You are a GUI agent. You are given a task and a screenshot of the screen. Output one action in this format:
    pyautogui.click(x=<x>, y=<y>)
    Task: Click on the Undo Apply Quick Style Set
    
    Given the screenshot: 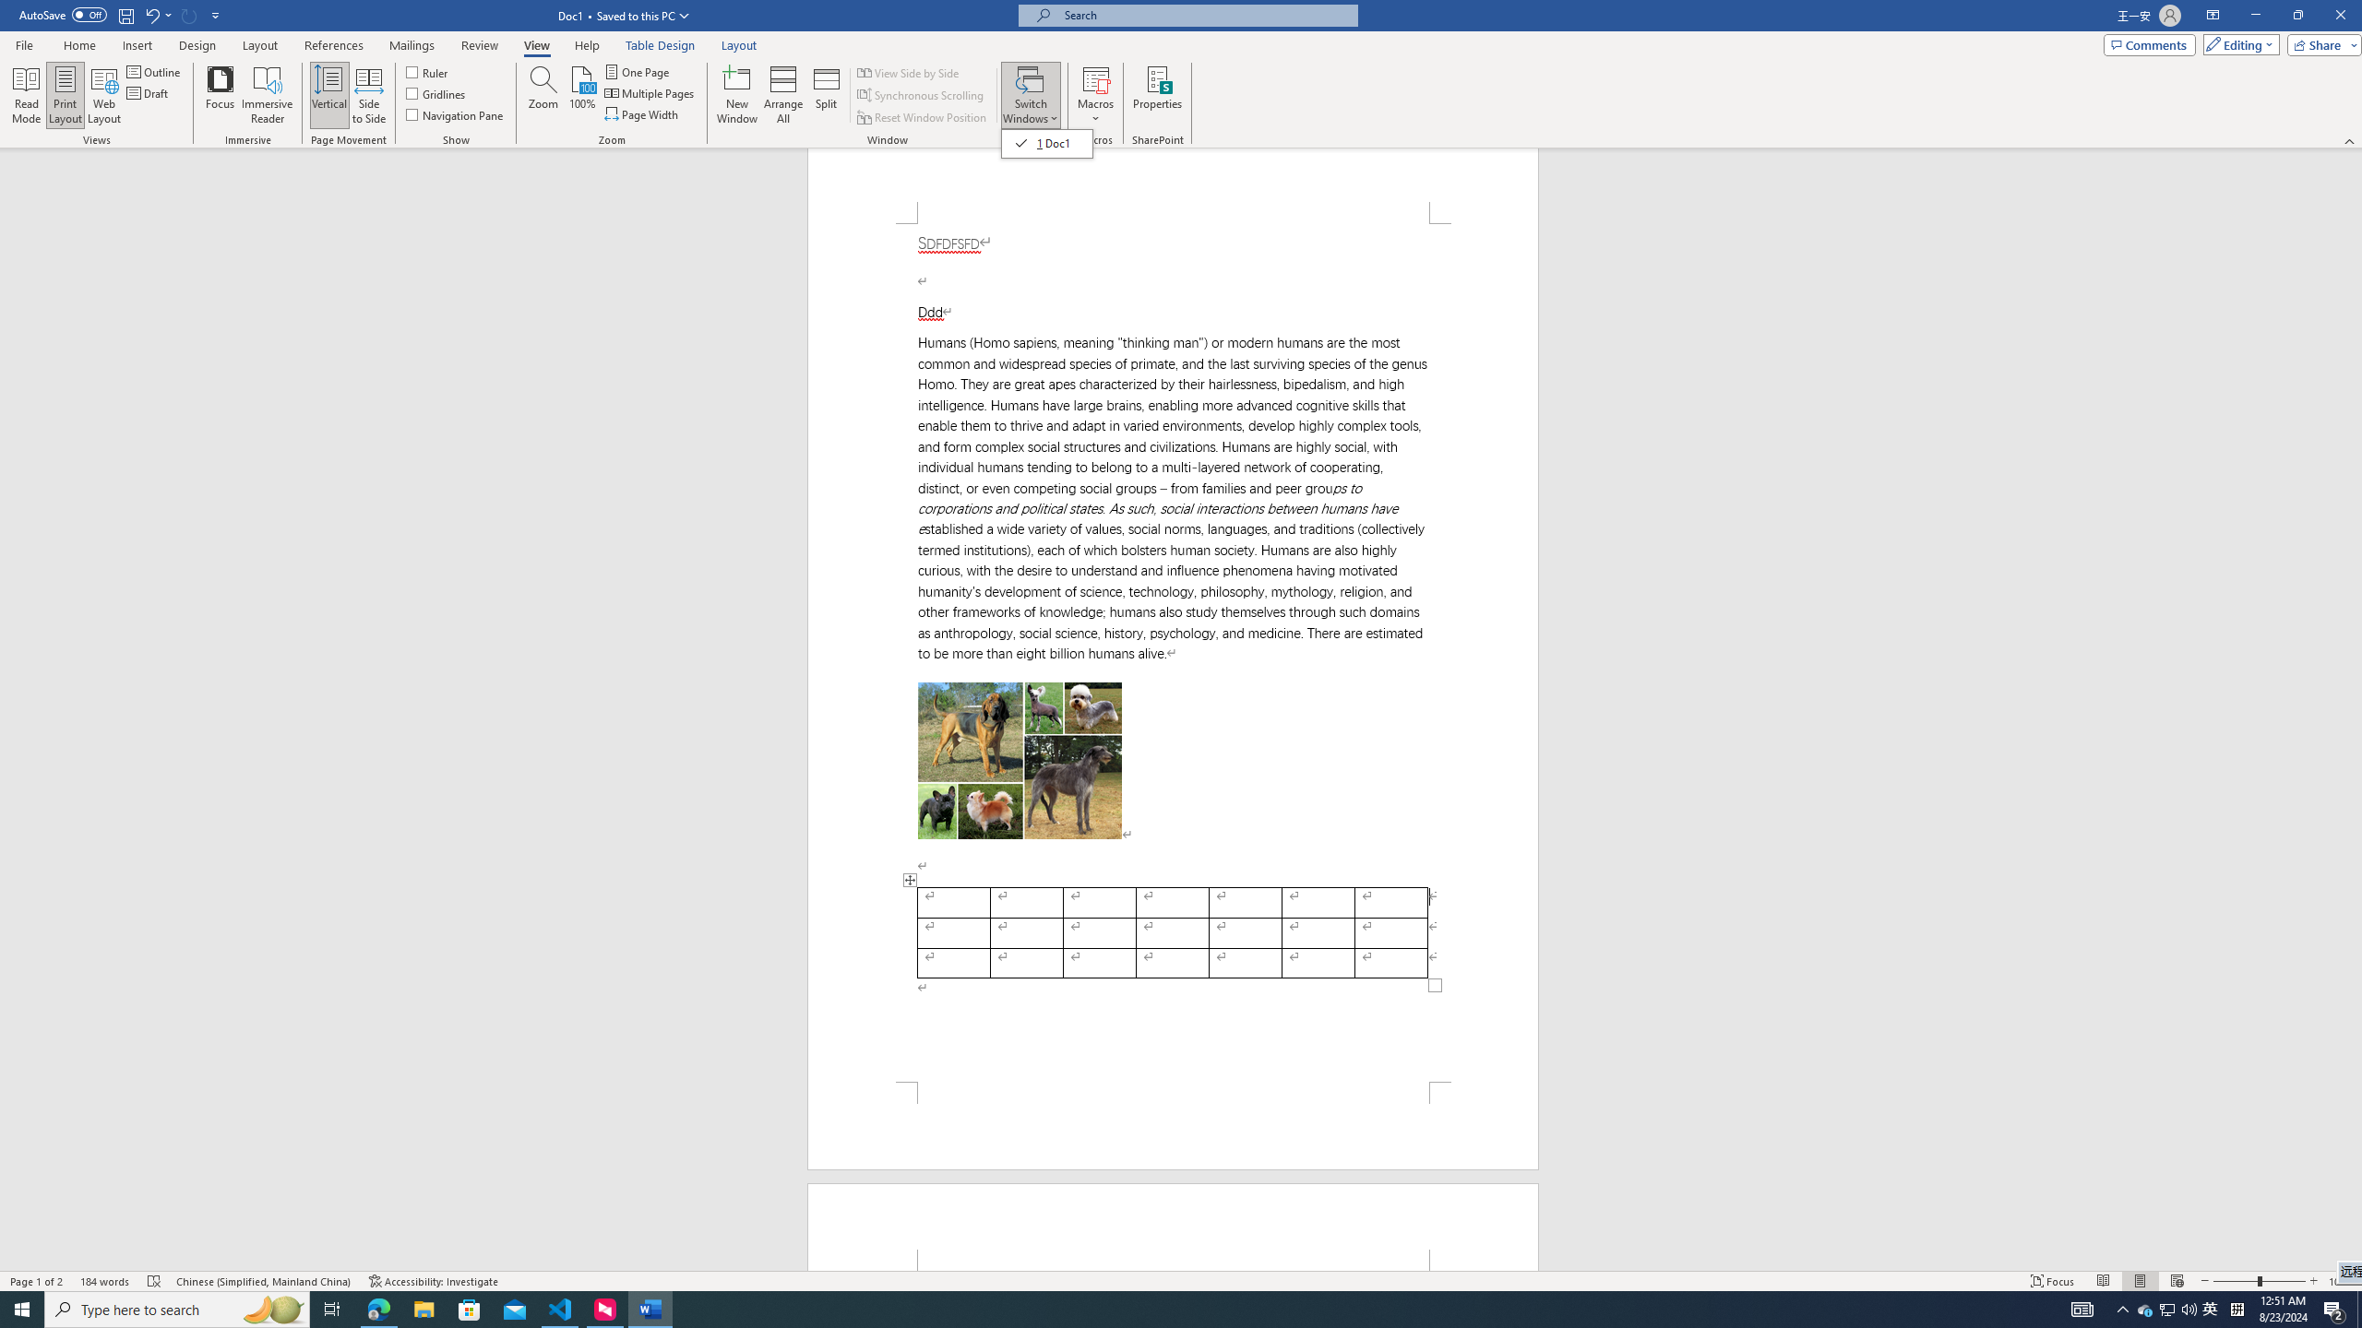 What is the action you would take?
    pyautogui.click(x=151, y=15)
    